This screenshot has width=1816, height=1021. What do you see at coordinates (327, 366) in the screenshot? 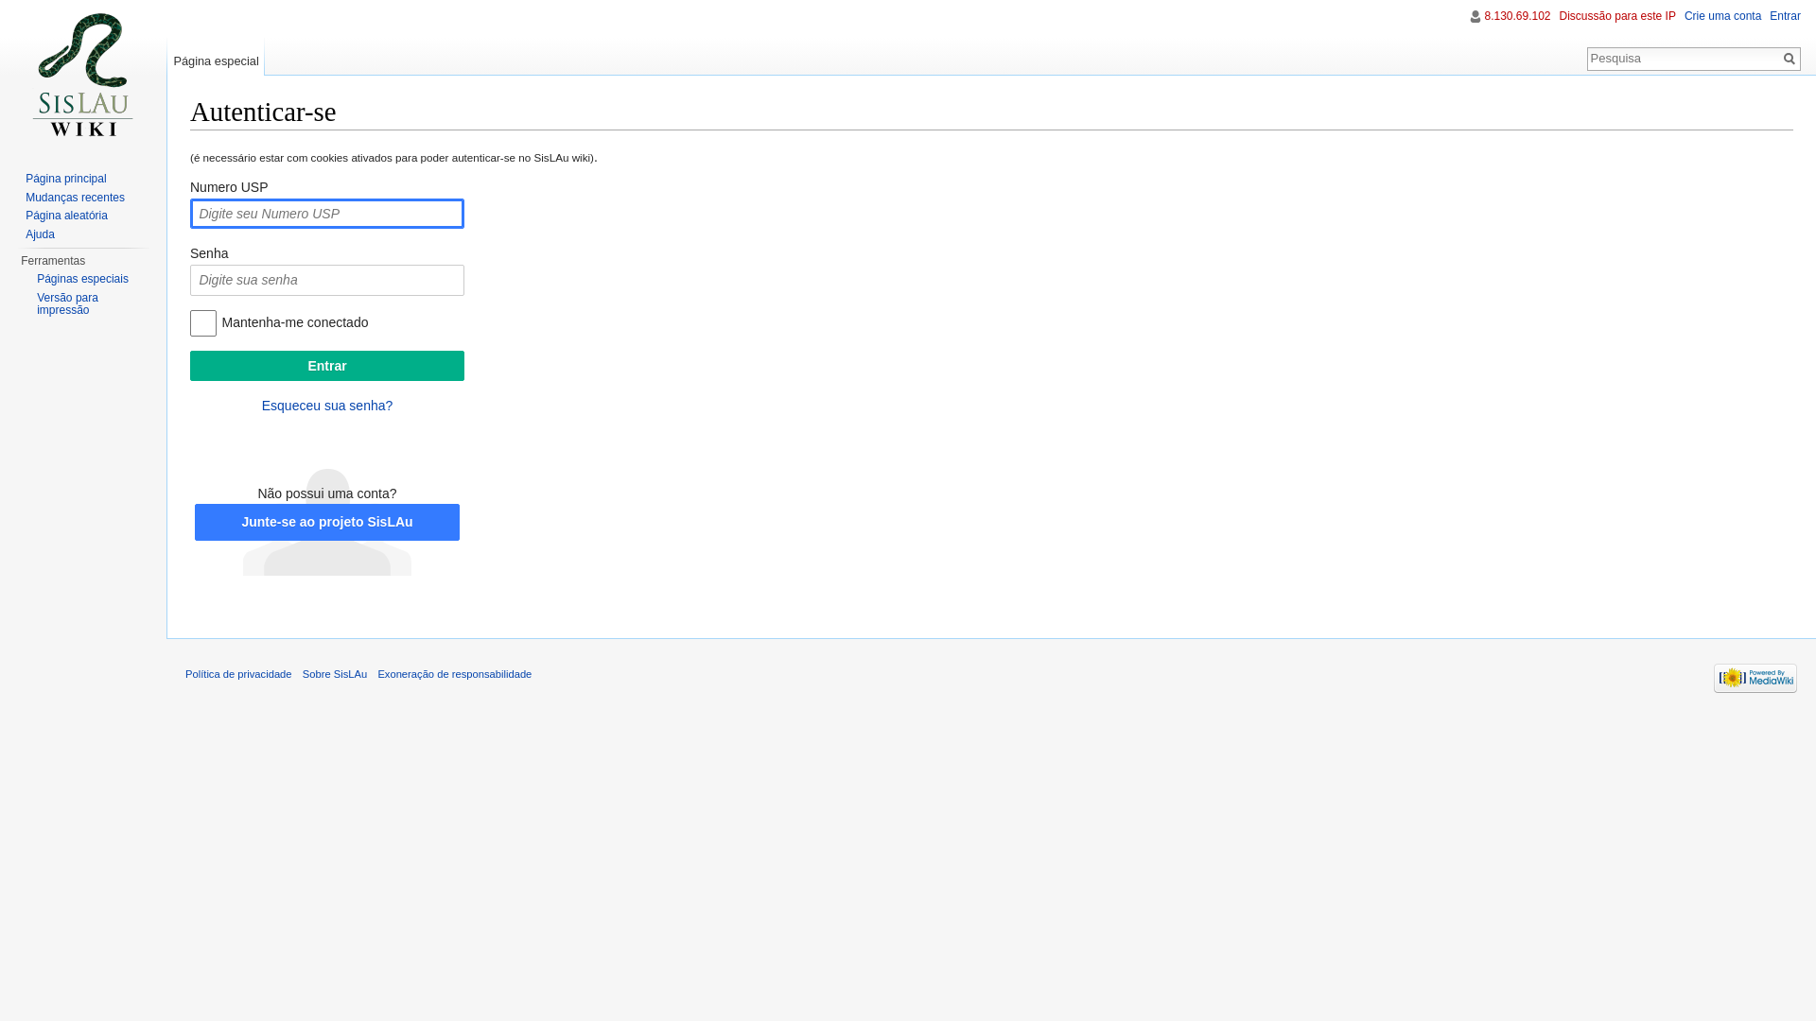
I see `Entrar` at bounding box center [327, 366].